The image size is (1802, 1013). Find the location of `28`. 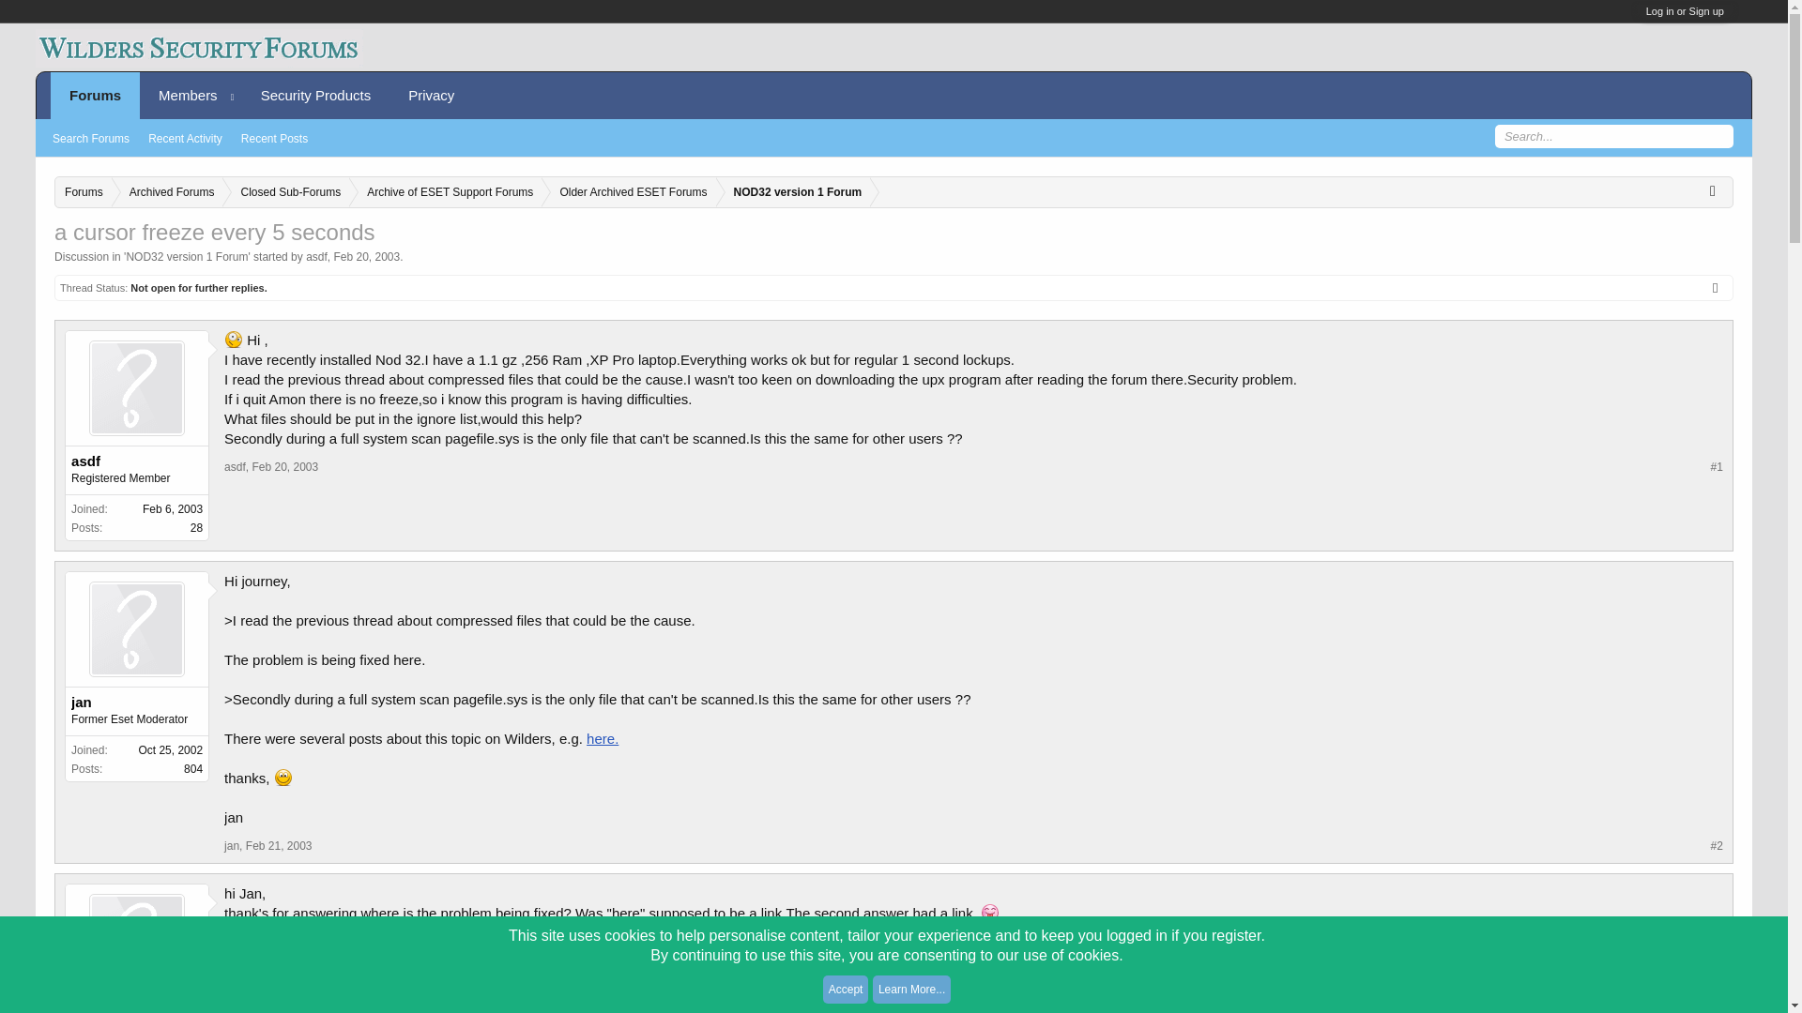

28 is located at coordinates (196, 528).